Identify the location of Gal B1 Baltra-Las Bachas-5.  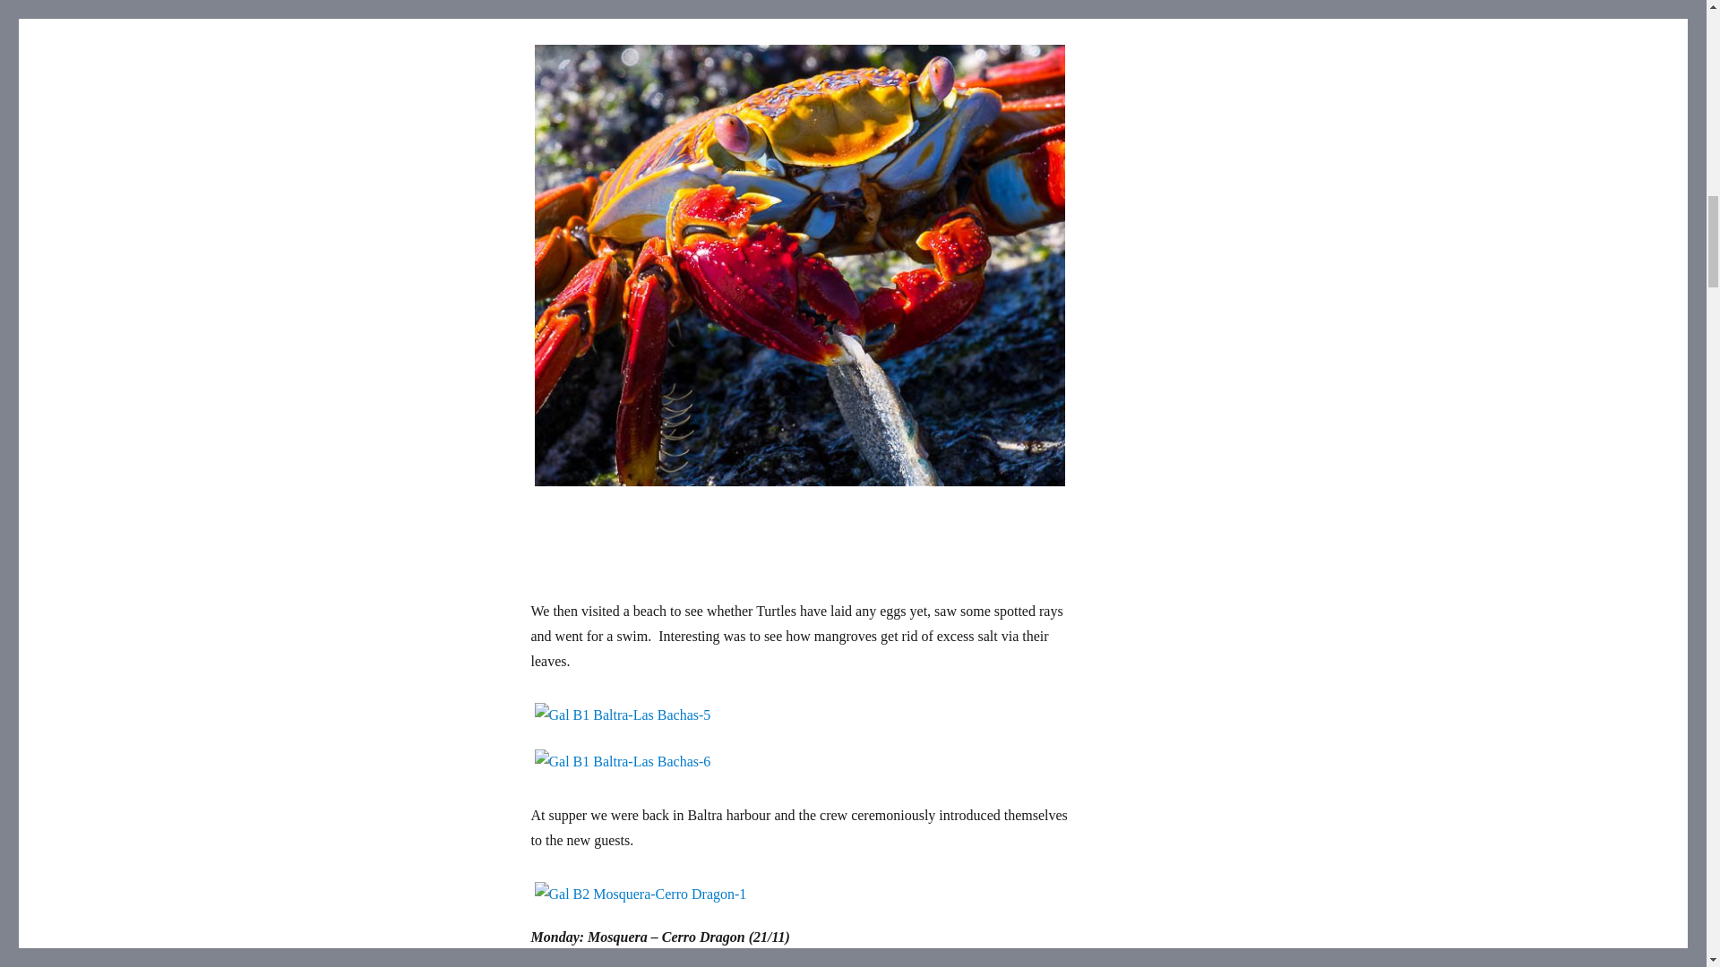
(799, 715).